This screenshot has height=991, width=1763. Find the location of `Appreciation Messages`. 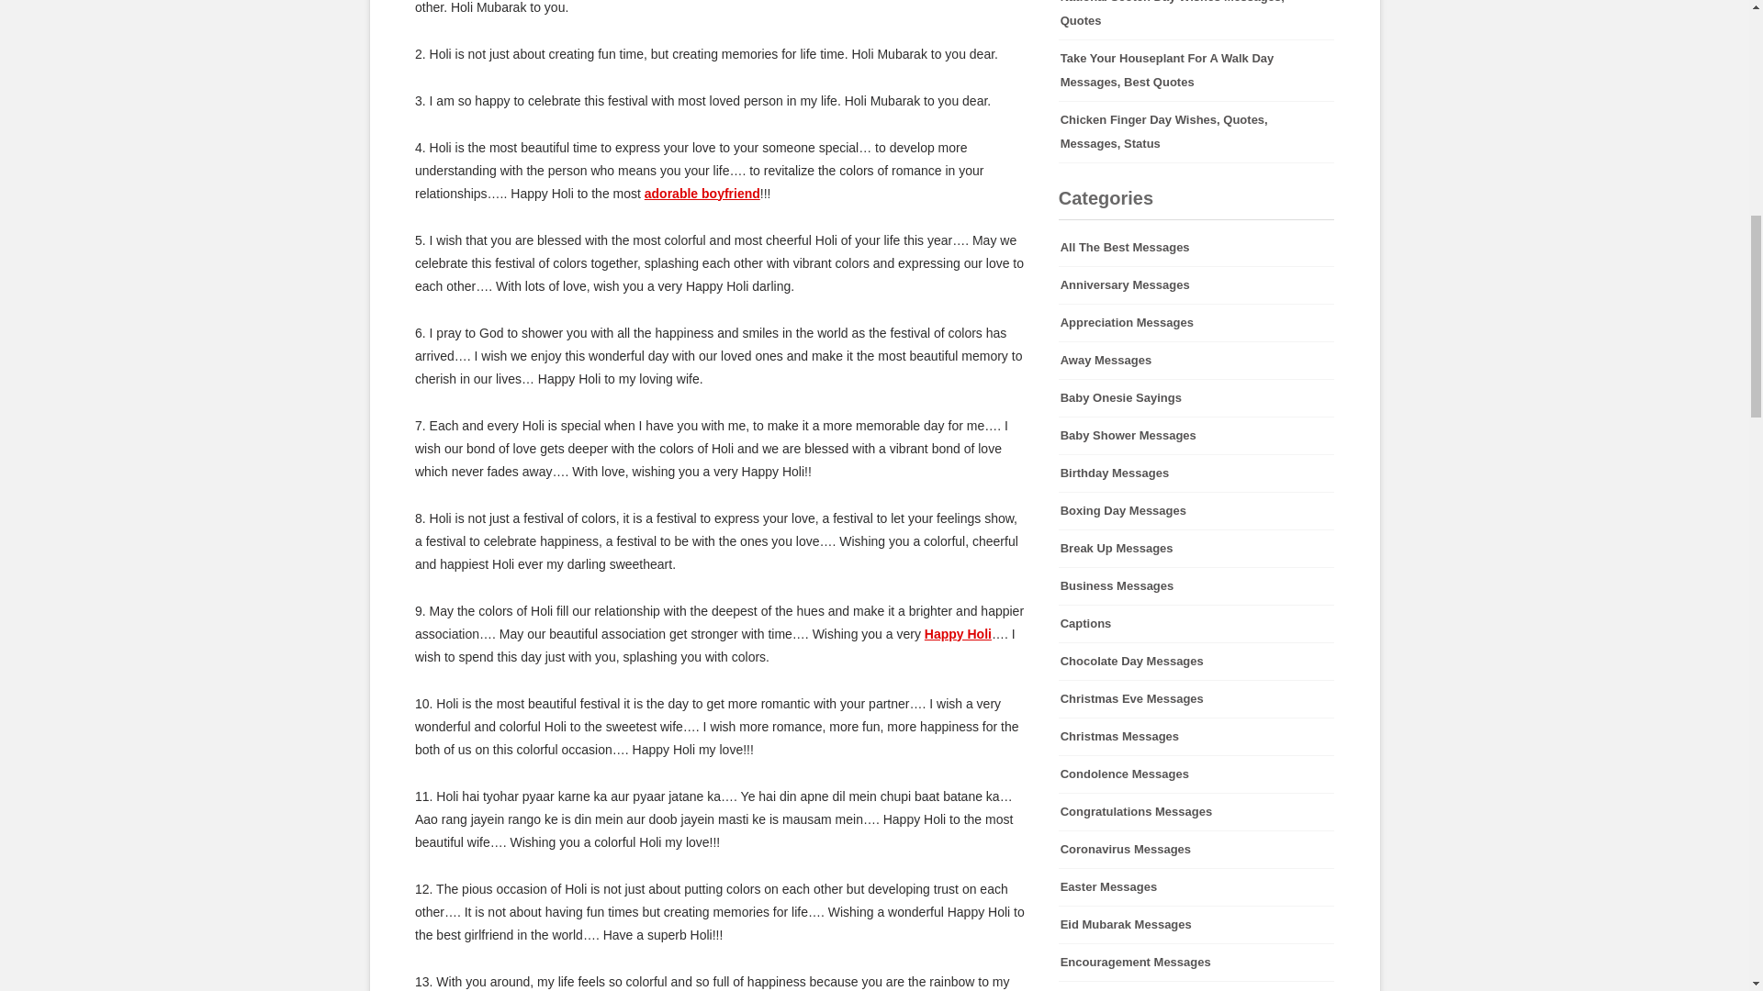

Appreciation Messages is located at coordinates (1196, 322).